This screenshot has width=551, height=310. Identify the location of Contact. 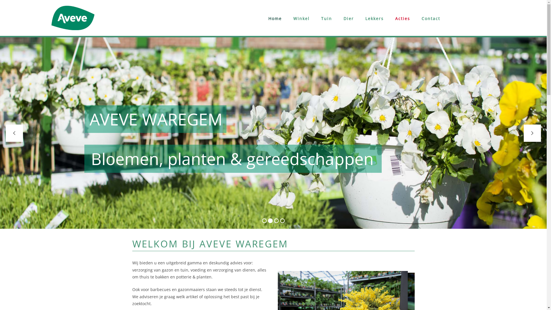
(431, 19).